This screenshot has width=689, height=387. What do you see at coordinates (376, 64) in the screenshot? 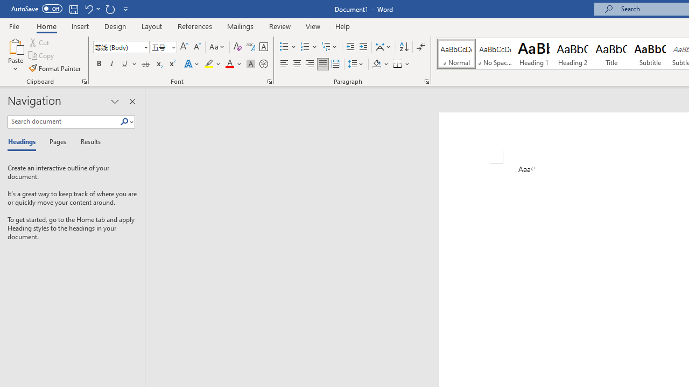
I see `Shading RGB(0, 0, 0)` at bounding box center [376, 64].